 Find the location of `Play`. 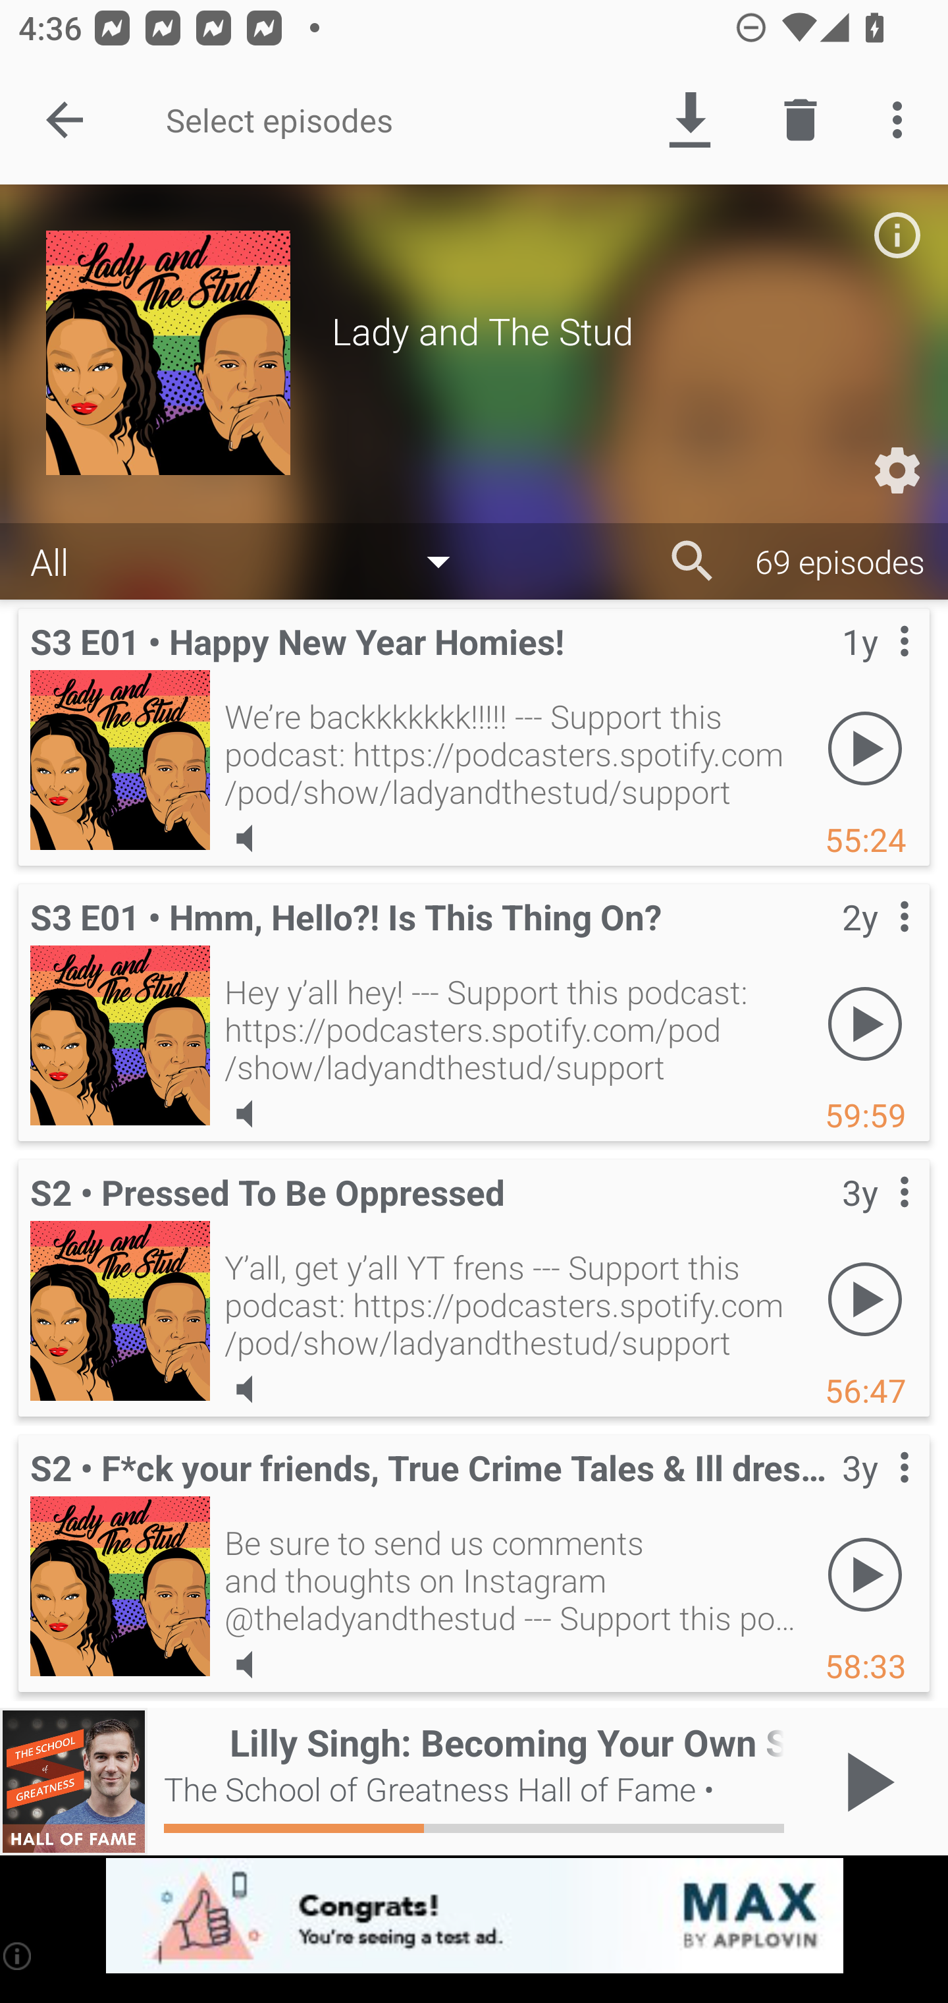

Play is located at coordinates (865, 748).